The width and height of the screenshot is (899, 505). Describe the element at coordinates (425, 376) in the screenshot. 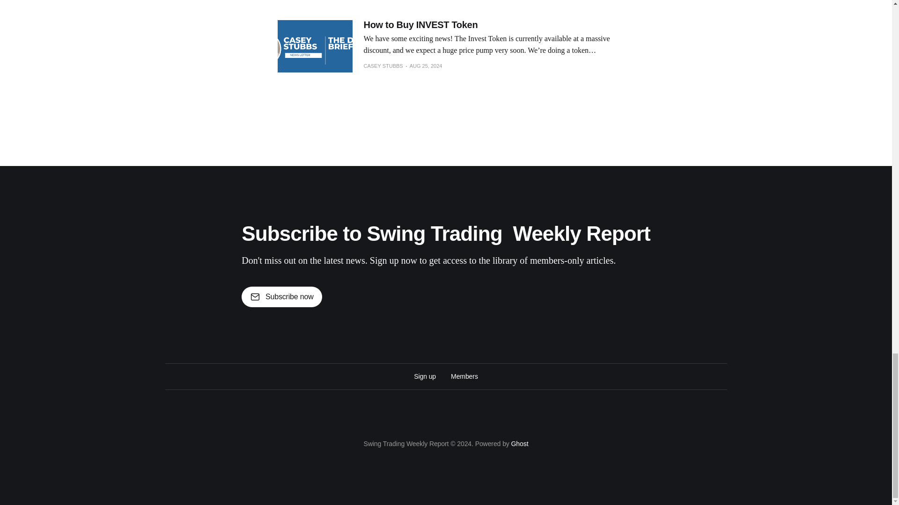

I see `Sign up` at that location.